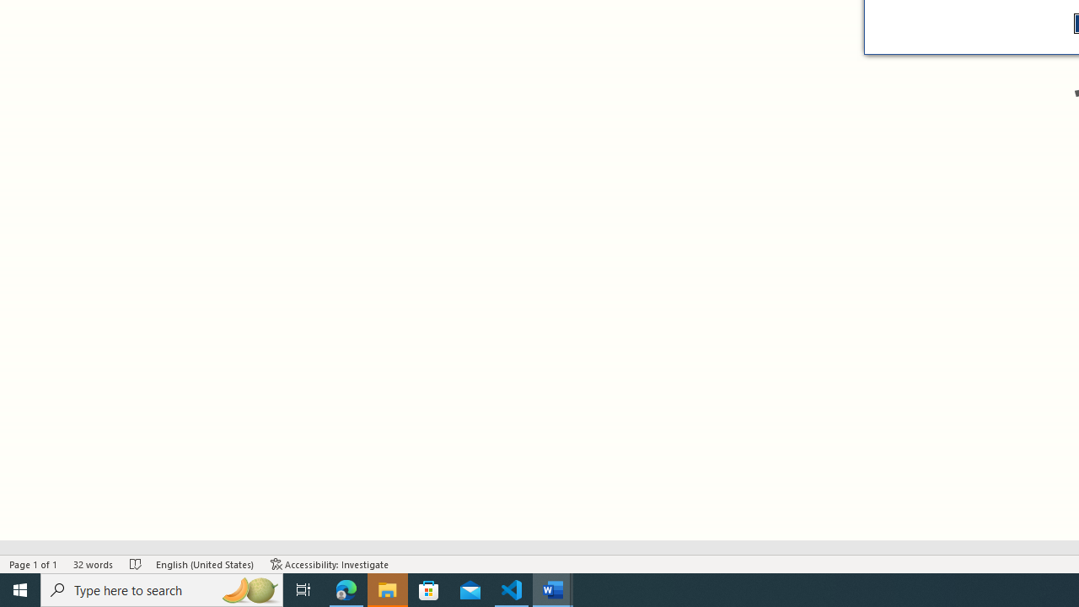 The height and width of the screenshot is (607, 1079). Describe the element at coordinates (346, 590) in the screenshot. I see `Microsoft Edge - 1 running window` at that location.